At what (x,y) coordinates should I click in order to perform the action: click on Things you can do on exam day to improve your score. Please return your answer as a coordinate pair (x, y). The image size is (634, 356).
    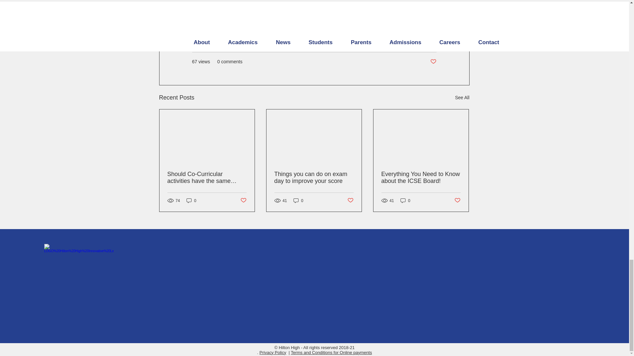
    Looking at the image, I should click on (313, 178).